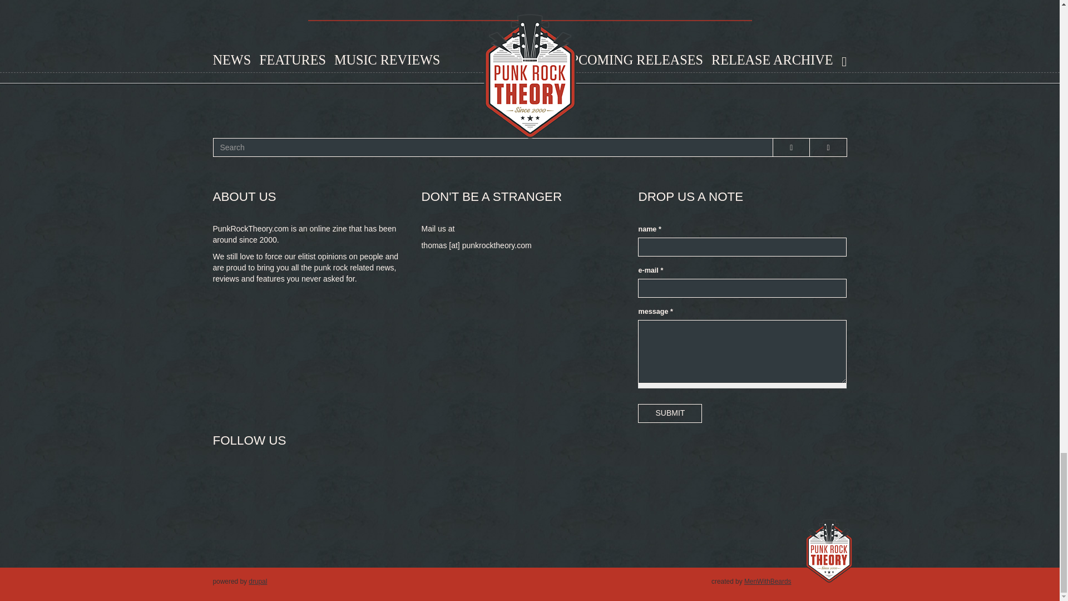 The image size is (1068, 601). I want to click on SEARCH, so click(229, 157).